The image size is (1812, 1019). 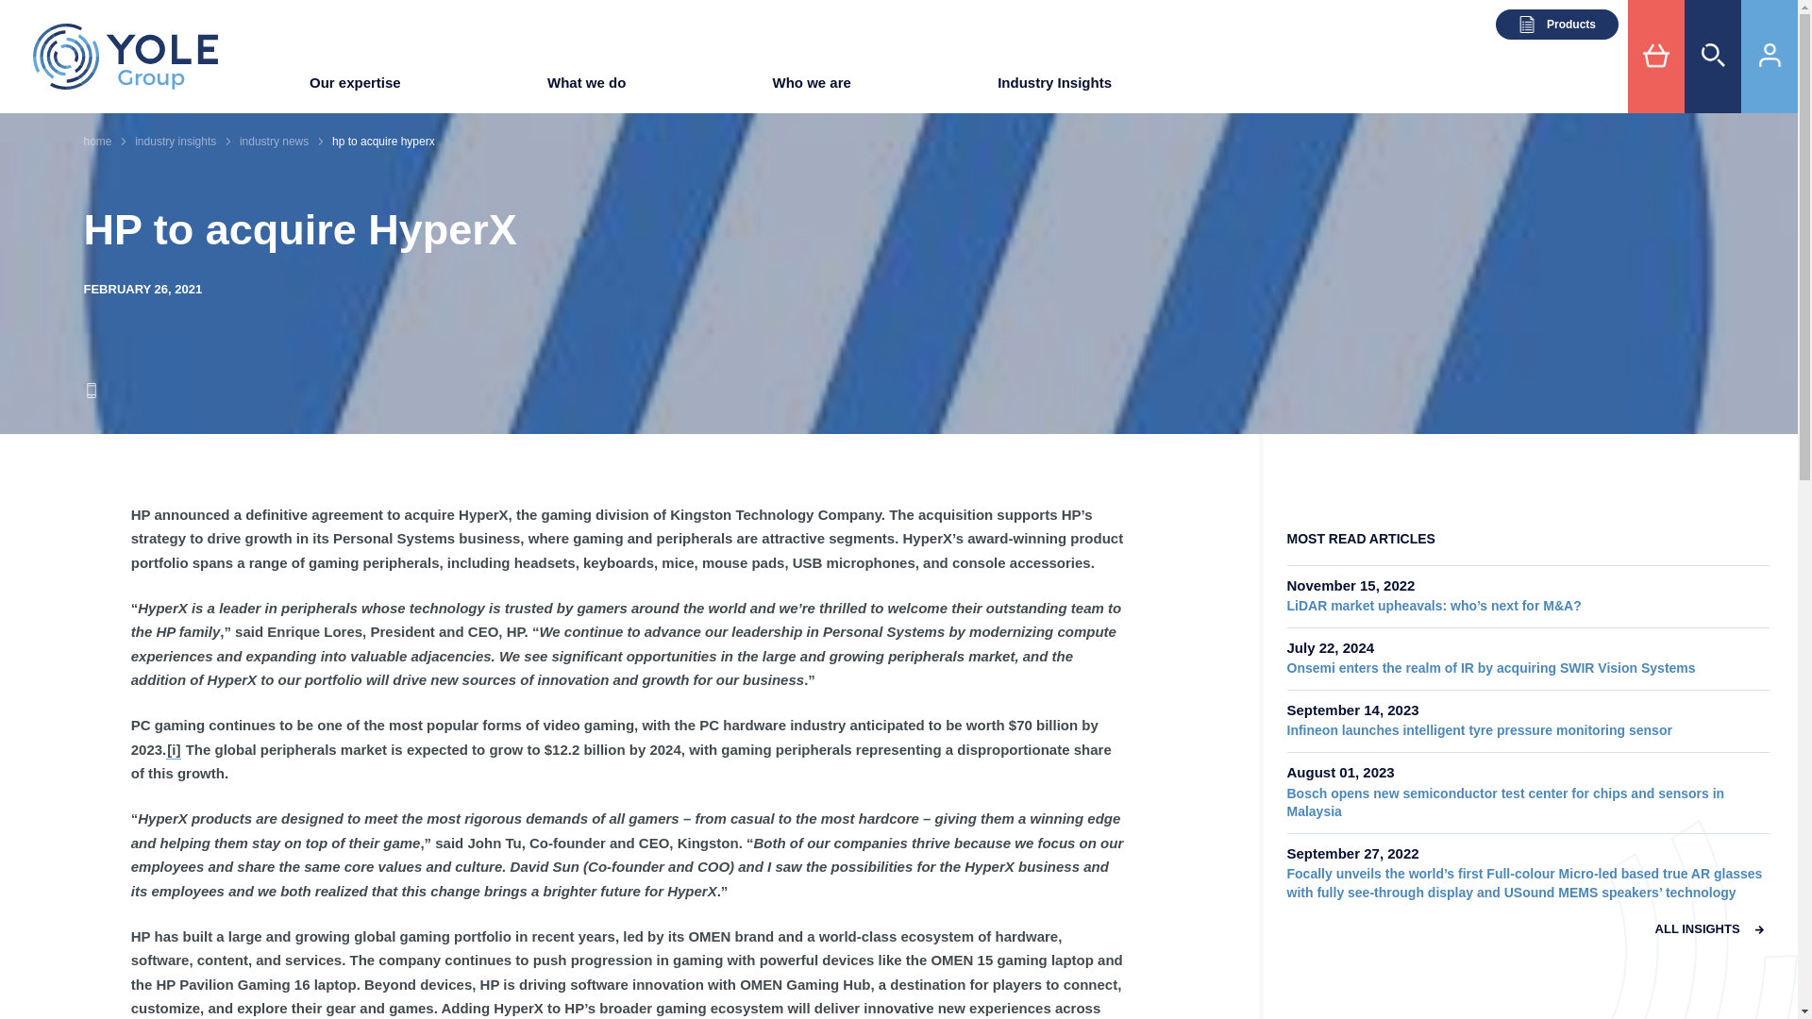 What do you see at coordinates (355, 89) in the screenshot?
I see `Our expertise` at bounding box center [355, 89].